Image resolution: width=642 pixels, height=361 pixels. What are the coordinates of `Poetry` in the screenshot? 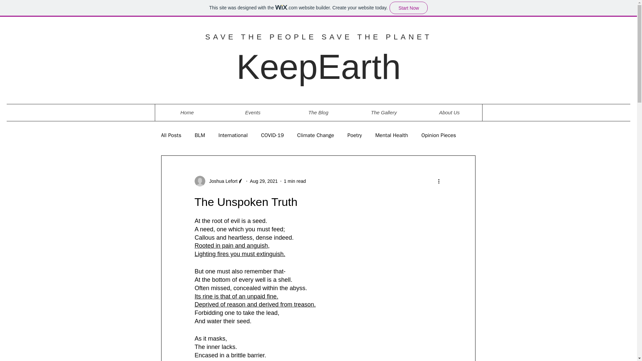 It's located at (354, 135).